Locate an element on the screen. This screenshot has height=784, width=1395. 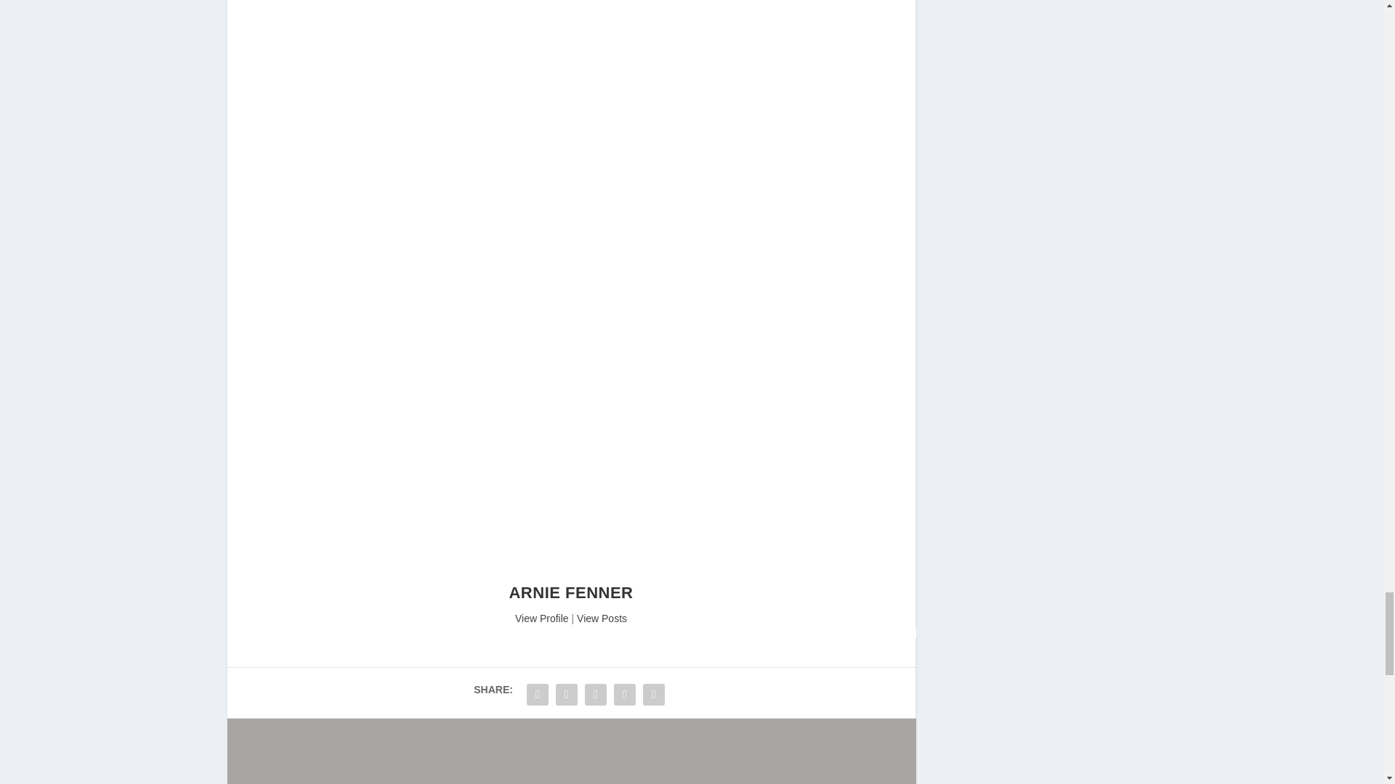
Share "Dave Stevens Documentary" via Twitter is located at coordinates (567, 695).